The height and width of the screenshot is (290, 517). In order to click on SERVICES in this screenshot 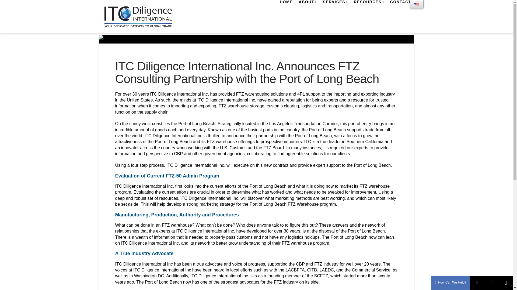, I will do `click(335, 12)`.